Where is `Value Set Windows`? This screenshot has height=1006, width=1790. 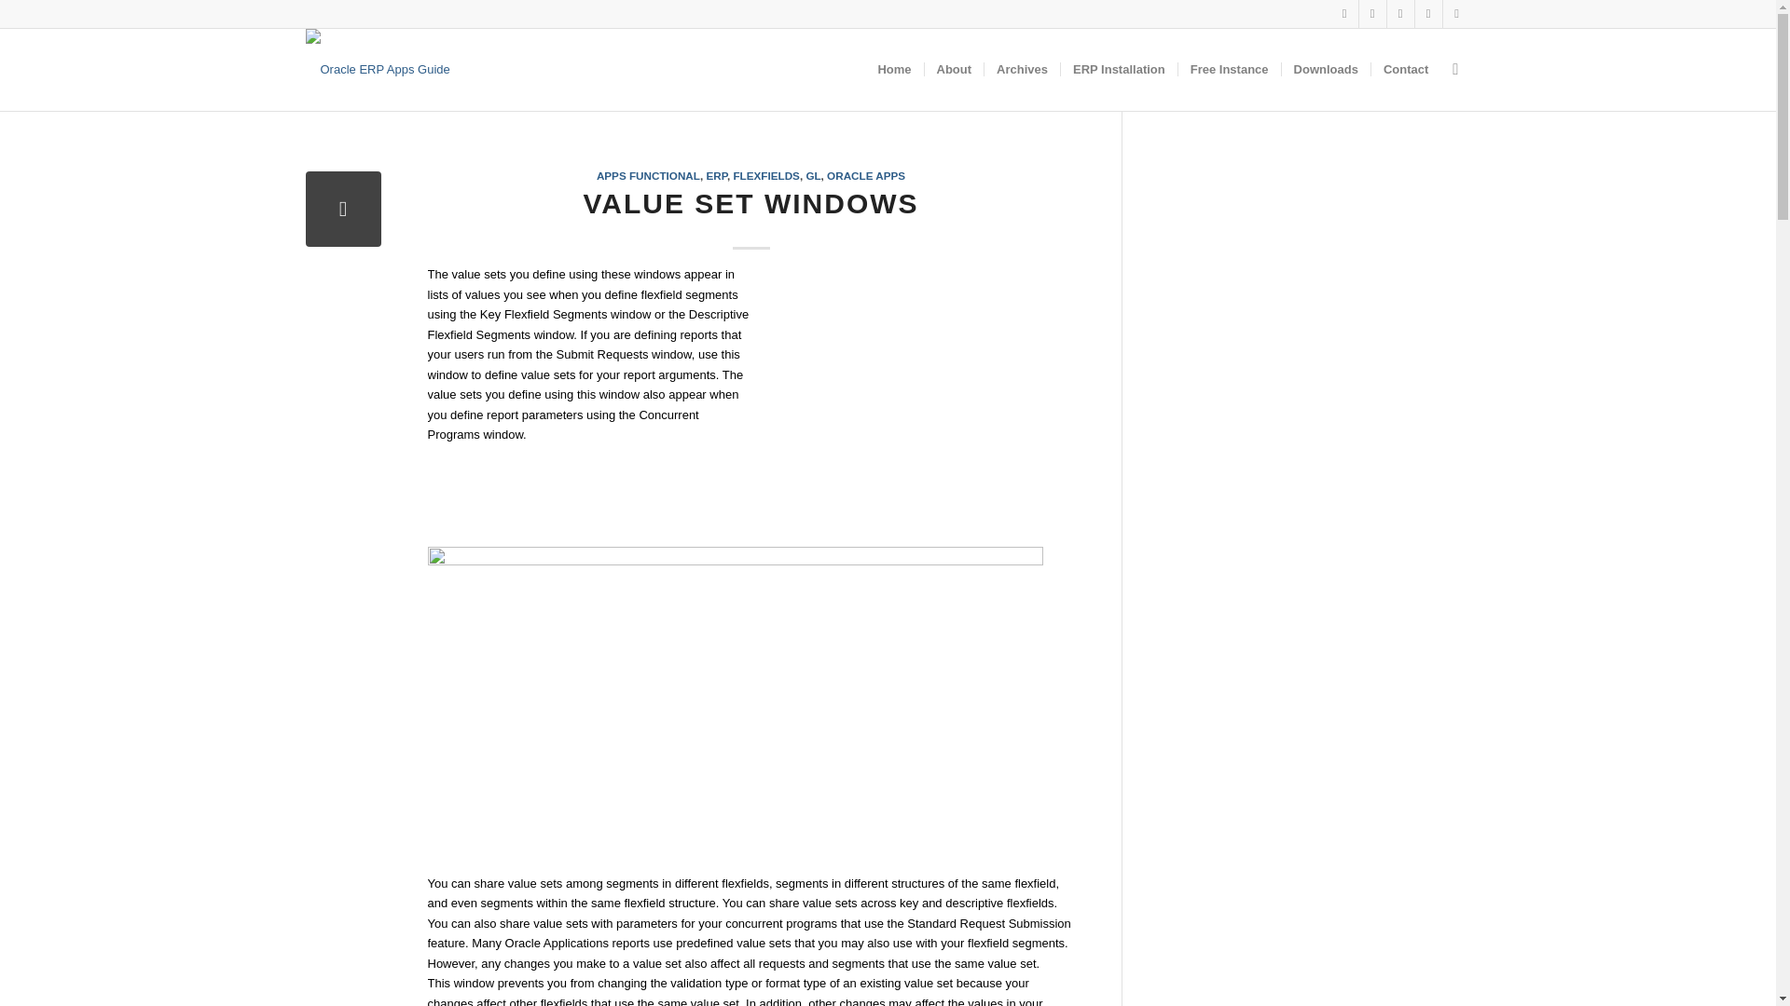 Value Set Windows is located at coordinates (343, 209).